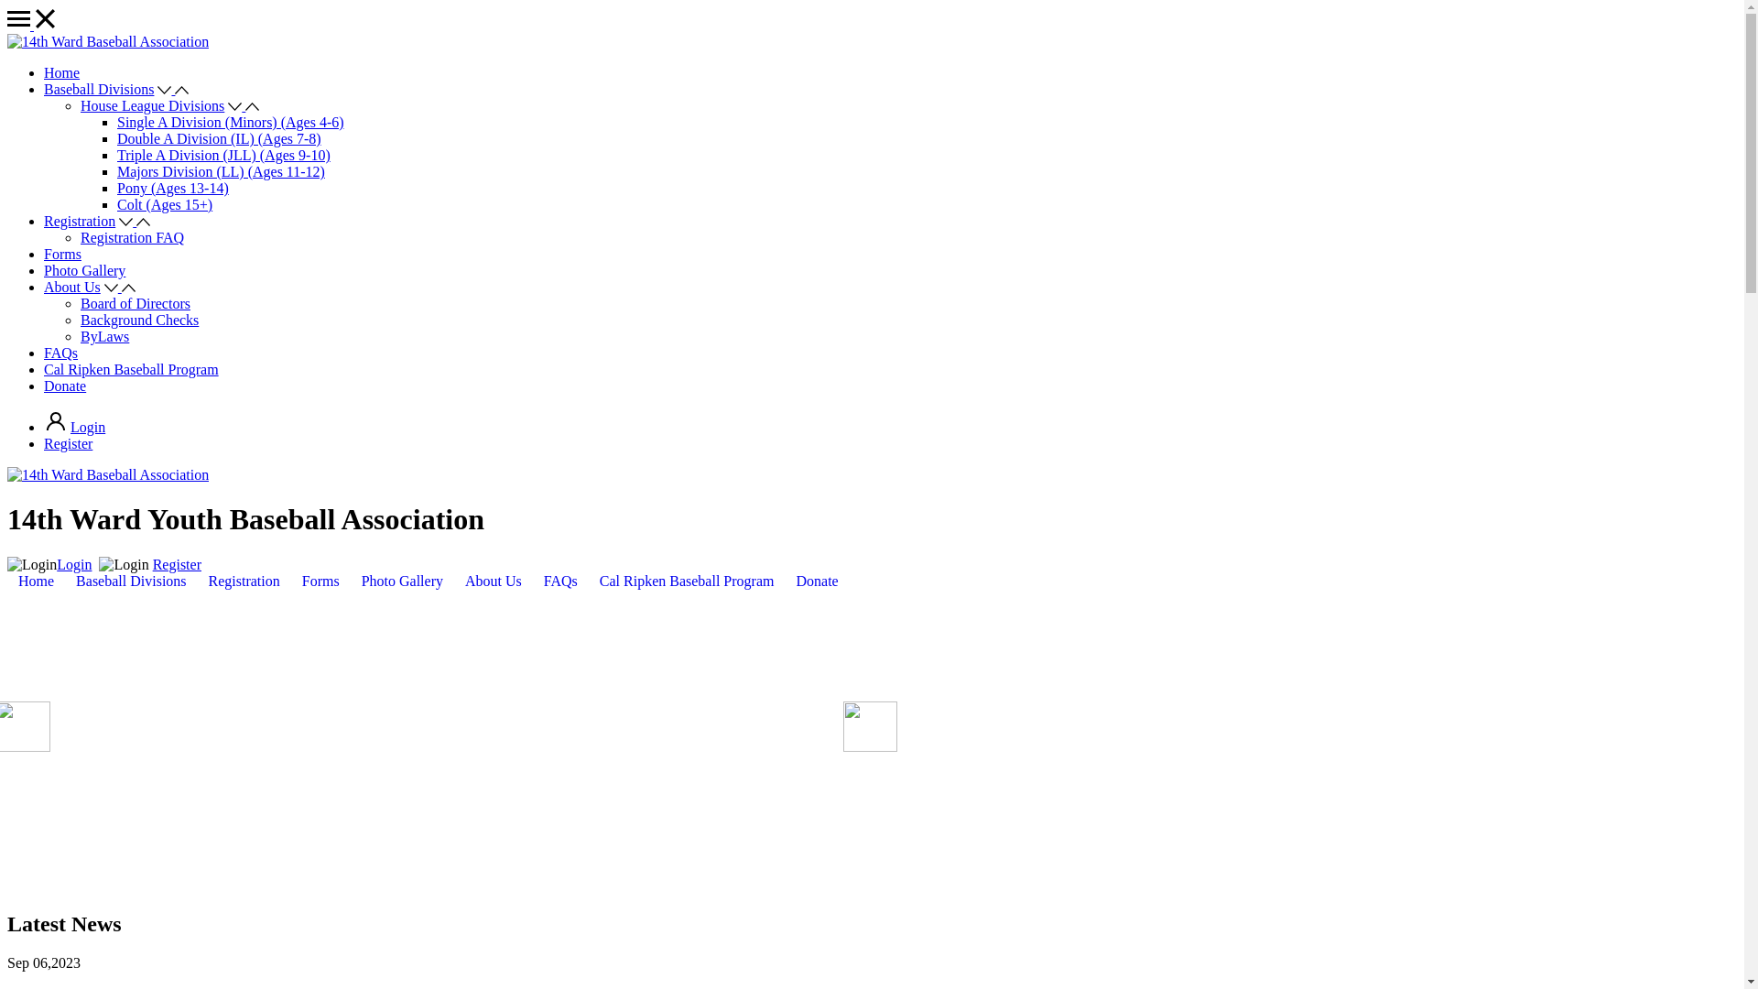  What do you see at coordinates (108, 42) in the screenshot?
I see `14th Ward Baseball Association` at bounding box center [108, 42].